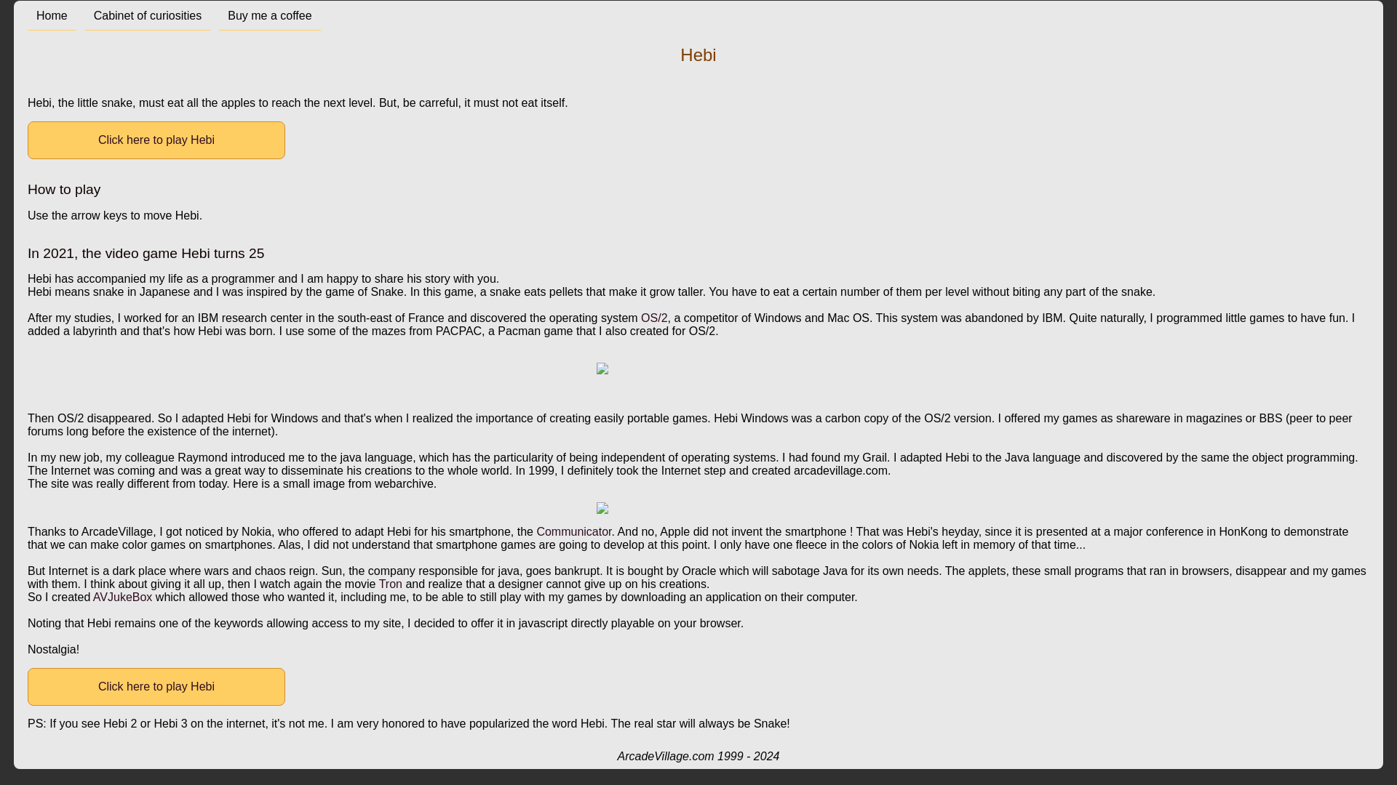 This screenshot has height=785, width=1397. What do you see at coordinates (156, 686) in the screenshot?
I see `Click here to play Hebi` at bounding box center [156, 686].